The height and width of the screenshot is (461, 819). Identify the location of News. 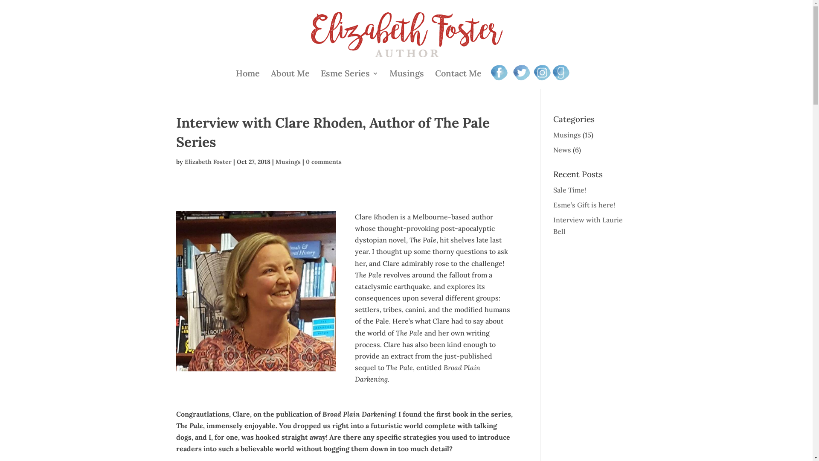
(562, 150).